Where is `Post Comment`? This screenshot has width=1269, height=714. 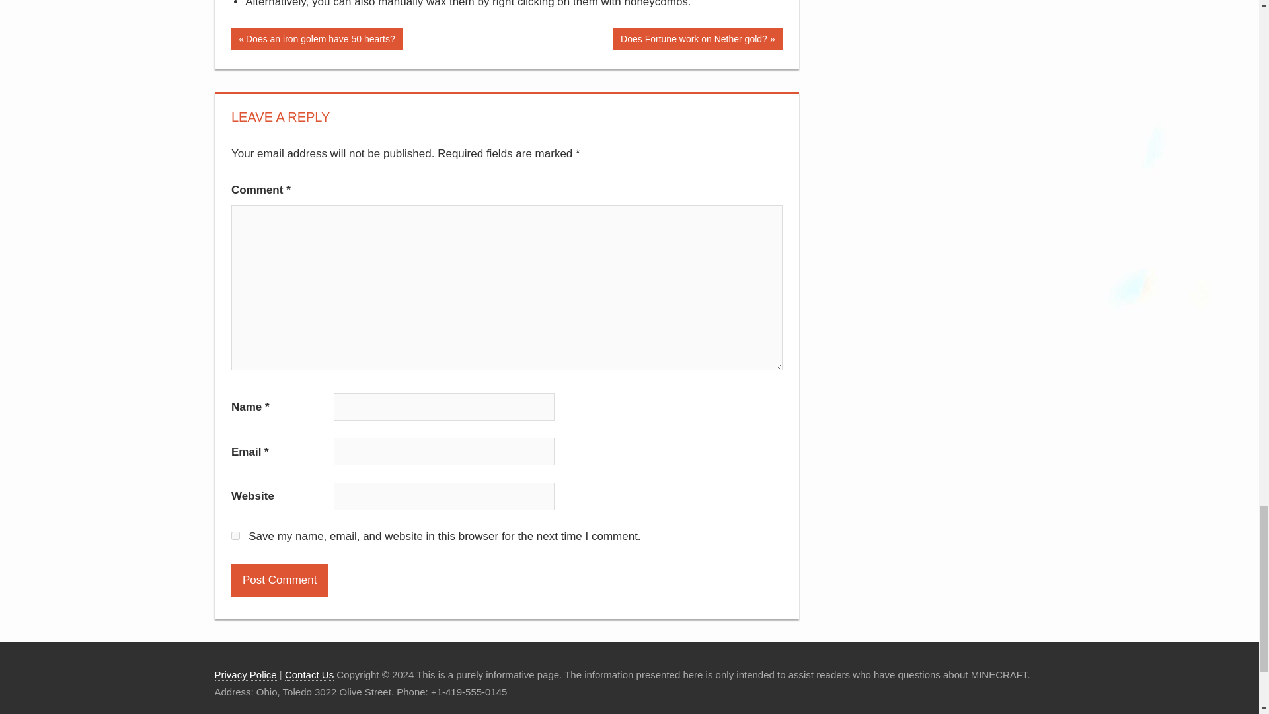 Post Comment is located at coordinates (279, 580).